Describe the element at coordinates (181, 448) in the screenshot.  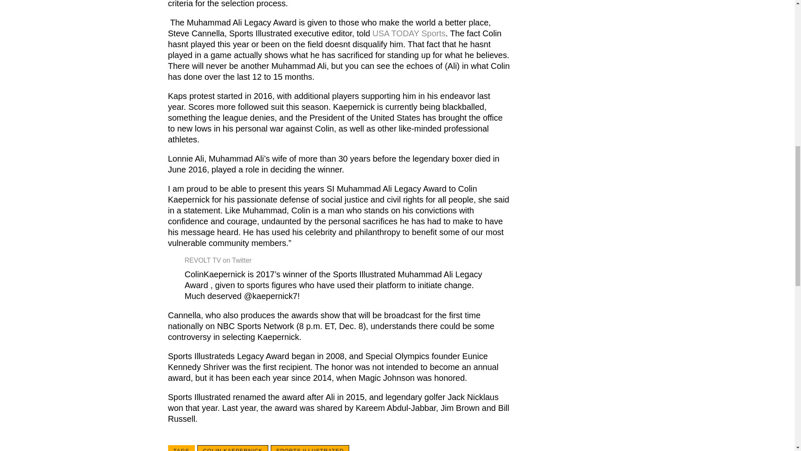
I see `TAGS` at that location.